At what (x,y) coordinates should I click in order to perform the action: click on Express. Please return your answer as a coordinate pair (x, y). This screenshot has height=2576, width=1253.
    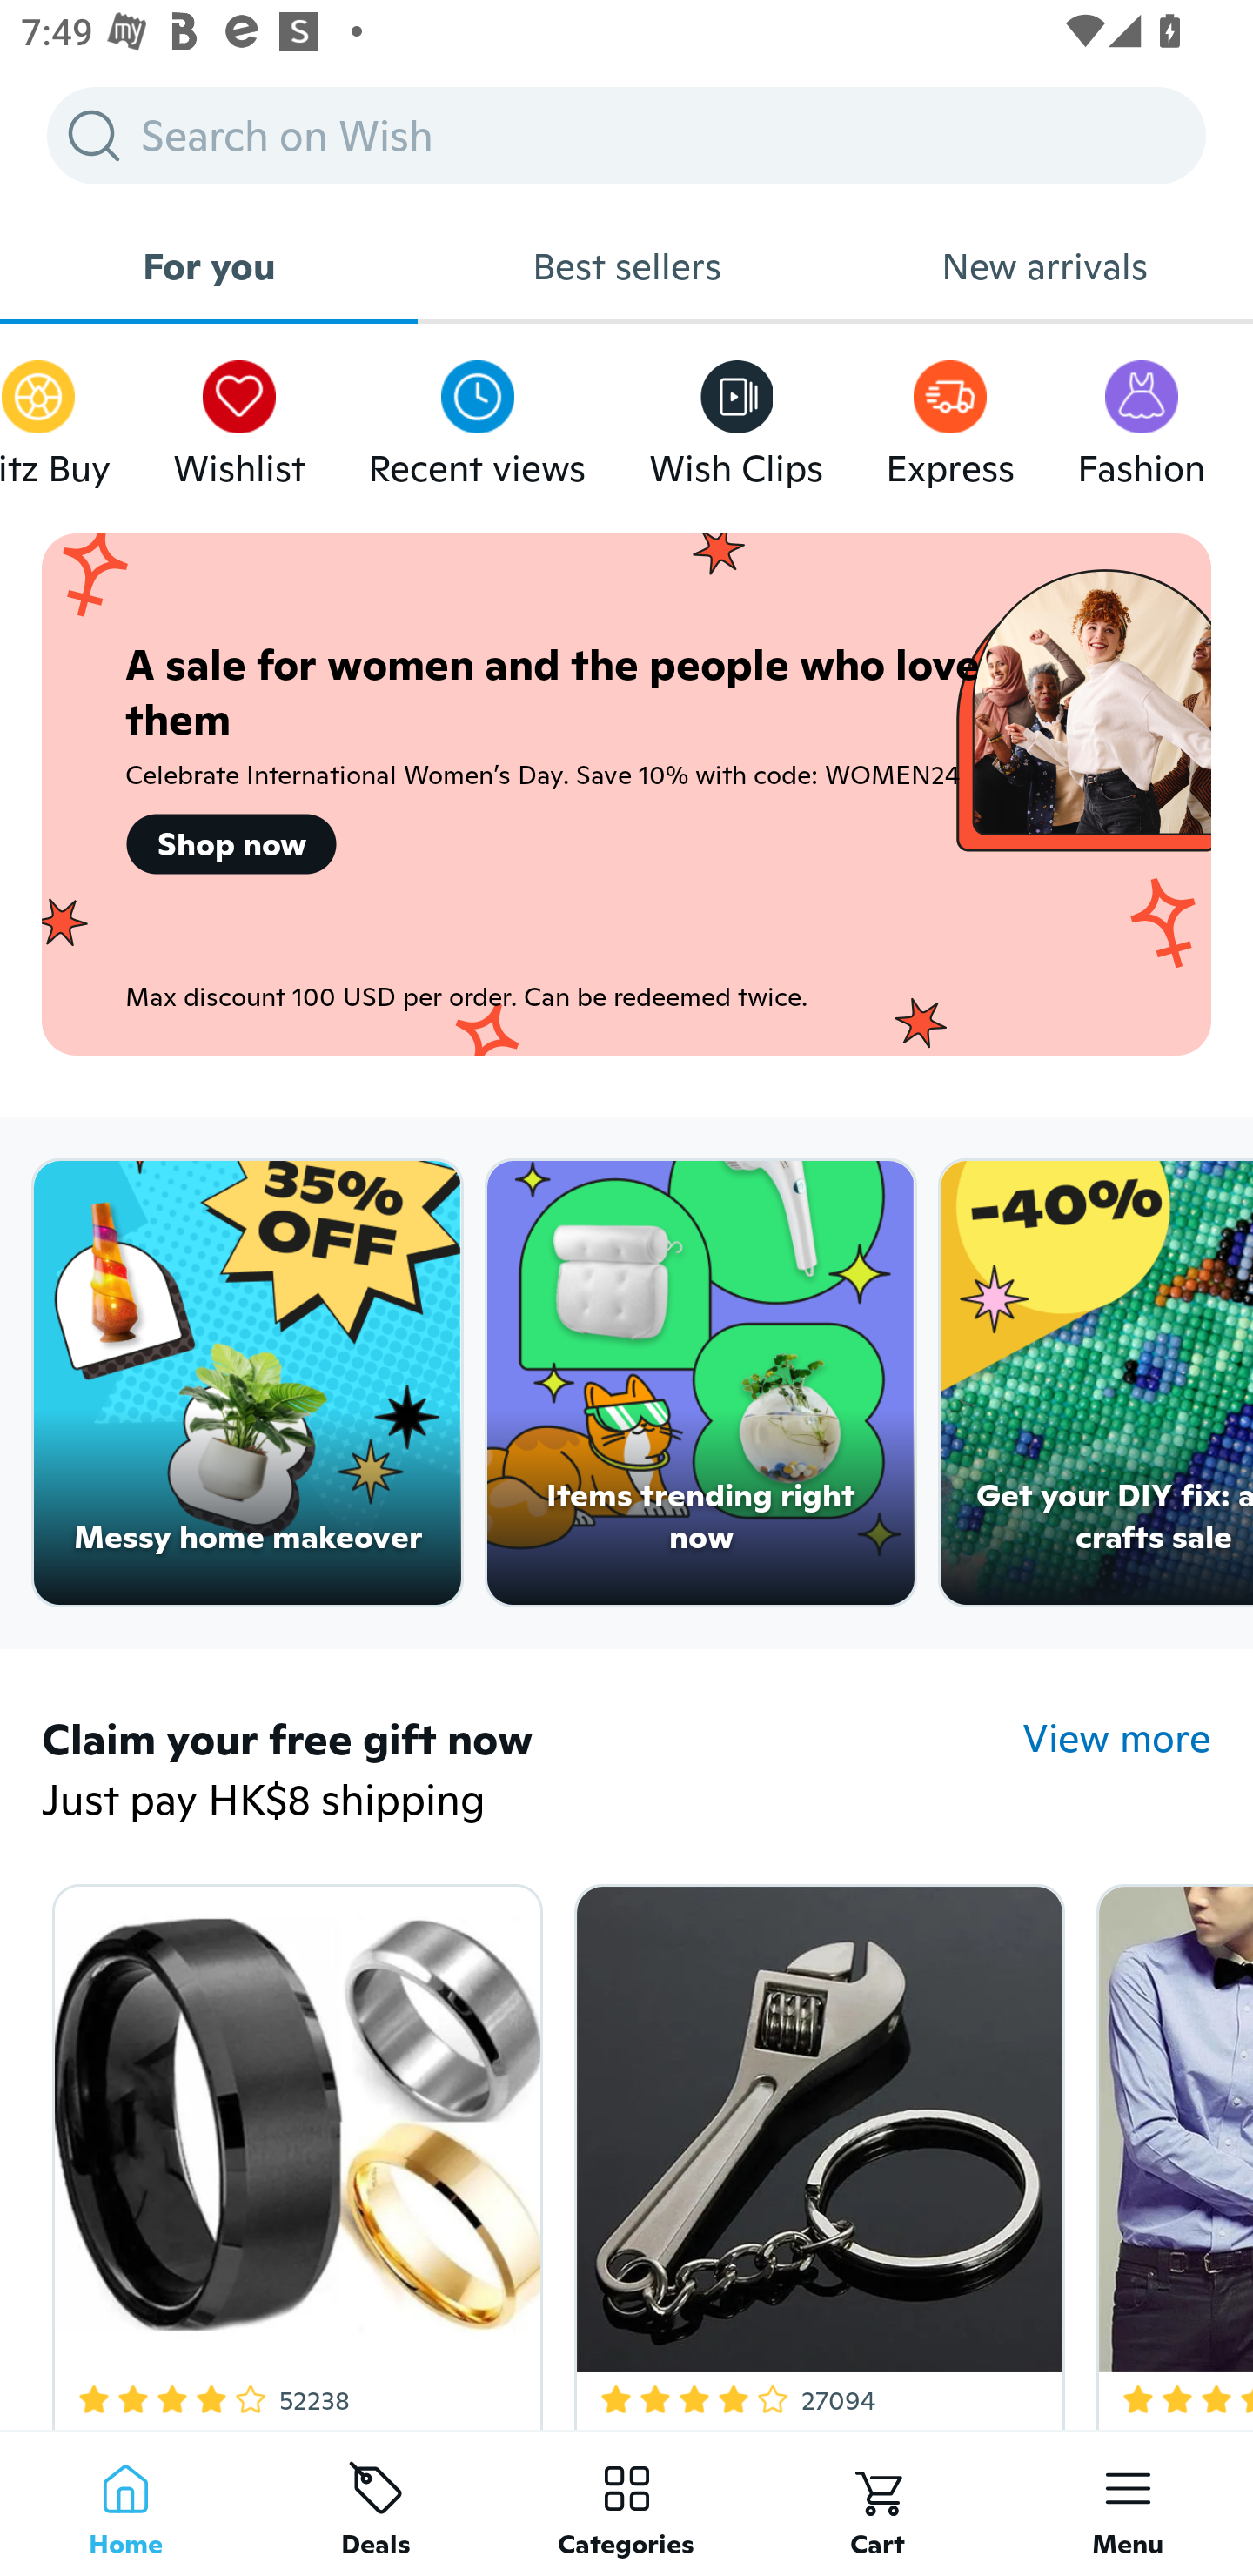
    Looking at the image, I should click on (950, 416).